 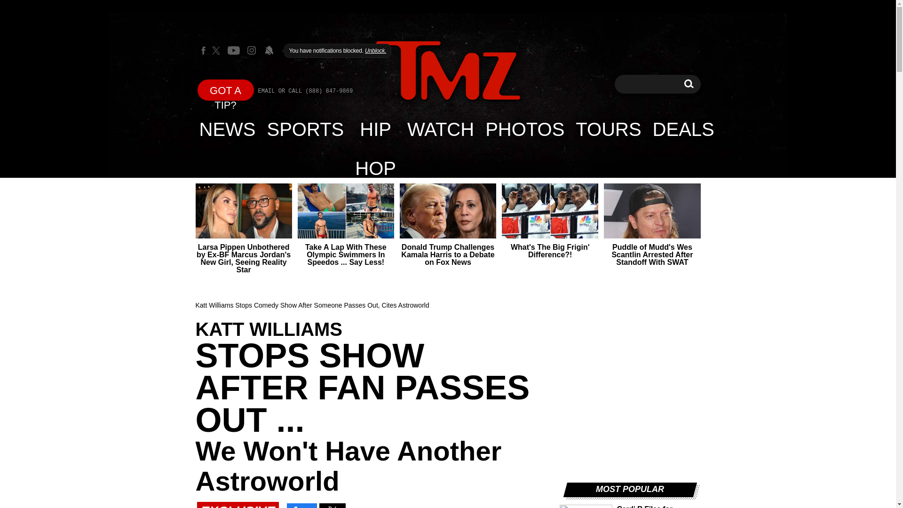 What do you see at coordinates (689, 84) in the screenshot?
I see `Search` at bounding box center [689, 84].